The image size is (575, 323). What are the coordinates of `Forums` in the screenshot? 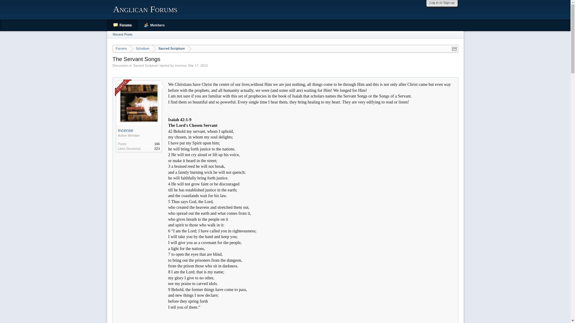 It's located at (121, 49).